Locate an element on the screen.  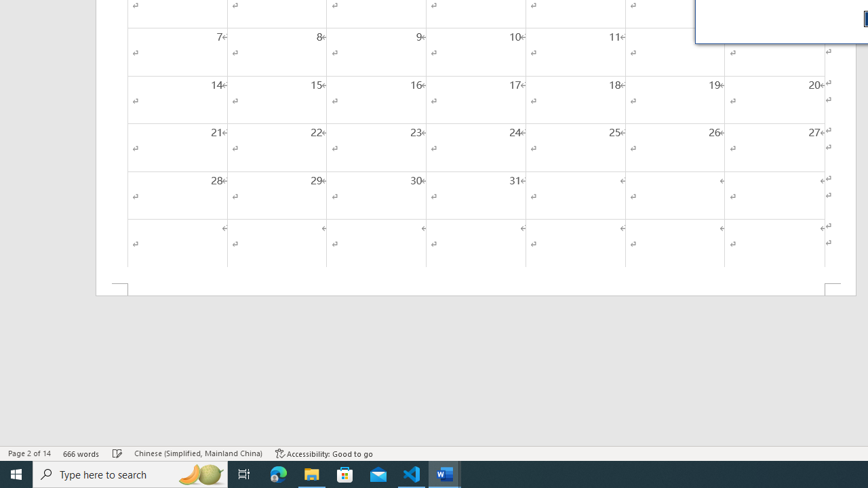
Word - 2 running windows is located at coordinates (445, 474).